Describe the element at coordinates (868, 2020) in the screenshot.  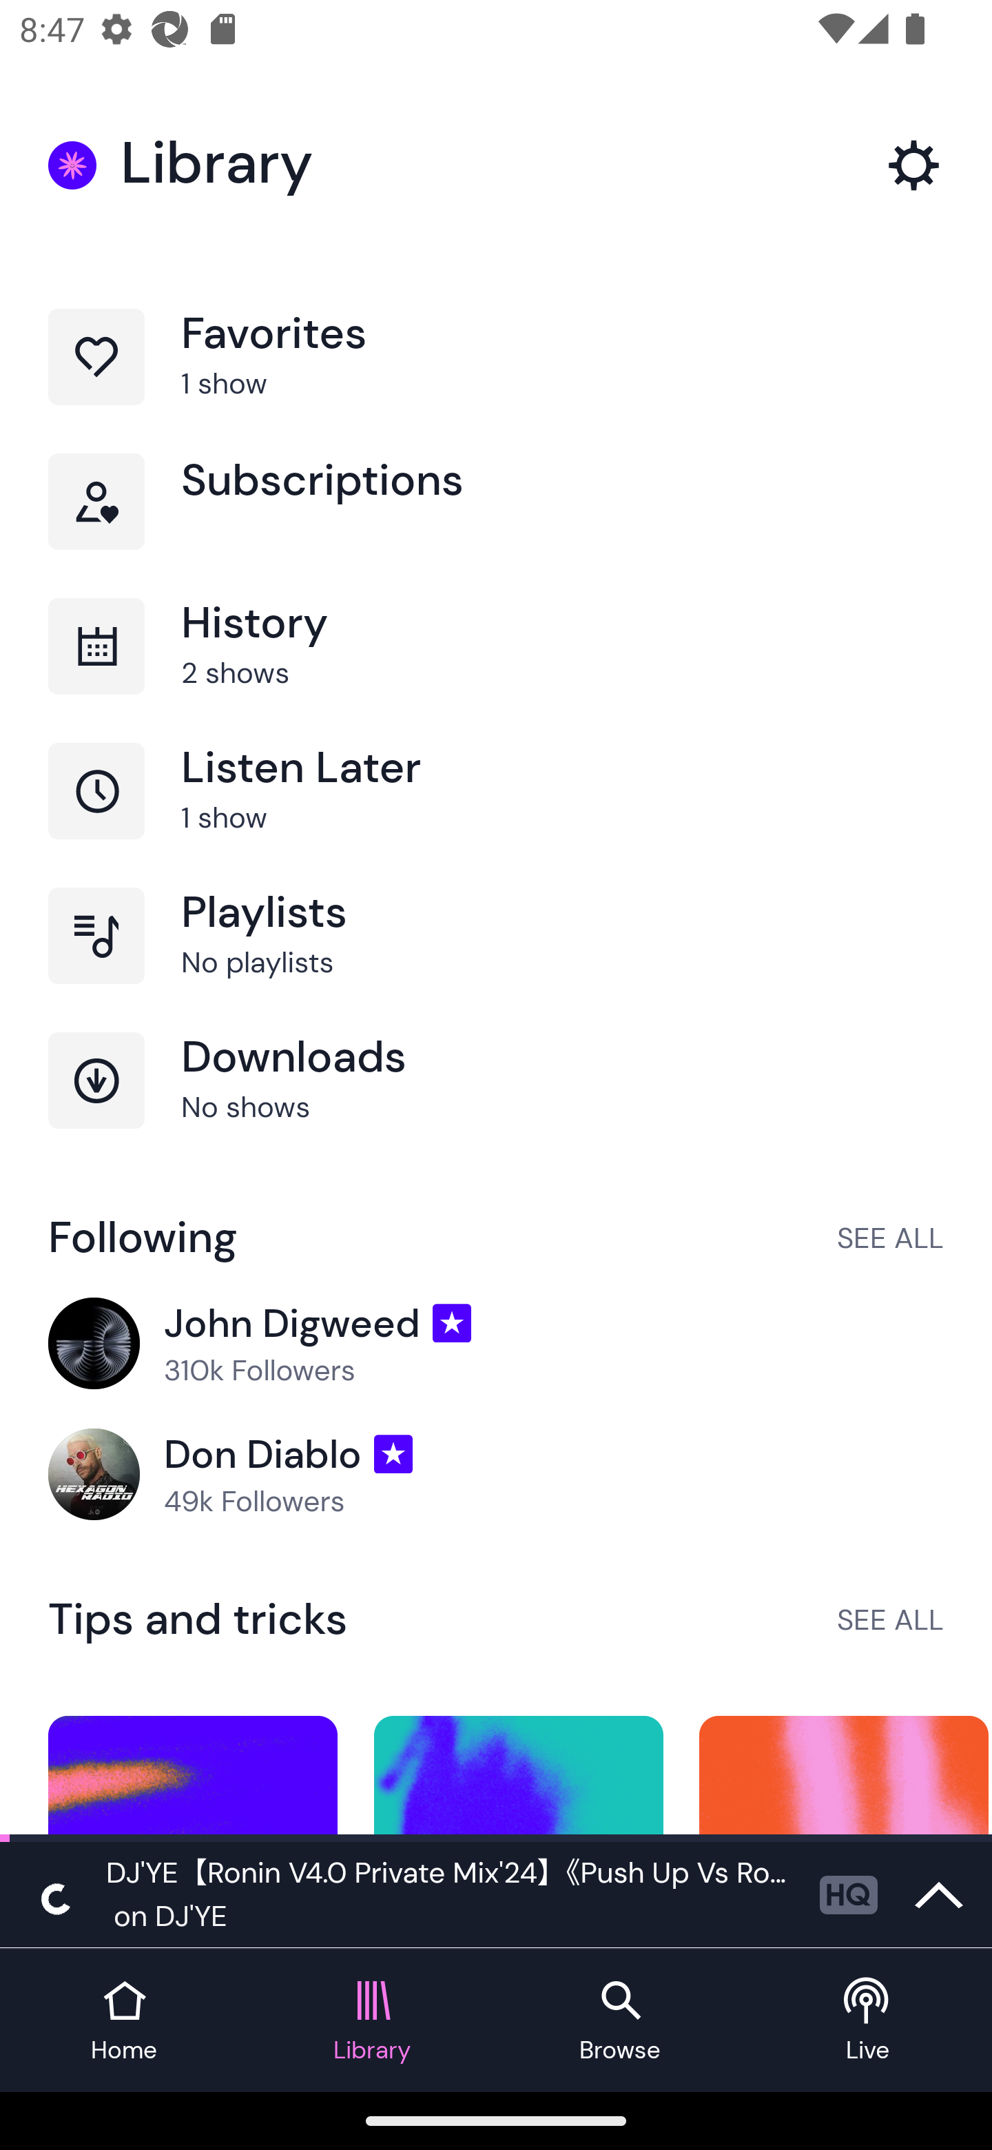
I see `Live tab Live` at that location.